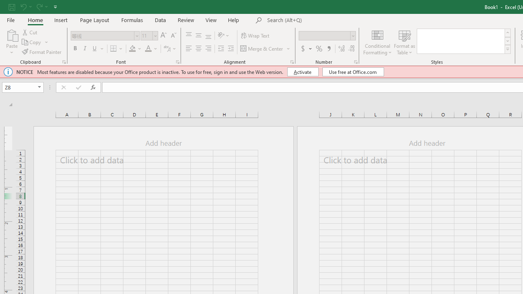 The width and height of the screenshot is (523, 294). What do you see at coordinates (198, 49) in the screenshot?
I see `Center` at bounding box center [198, 49].